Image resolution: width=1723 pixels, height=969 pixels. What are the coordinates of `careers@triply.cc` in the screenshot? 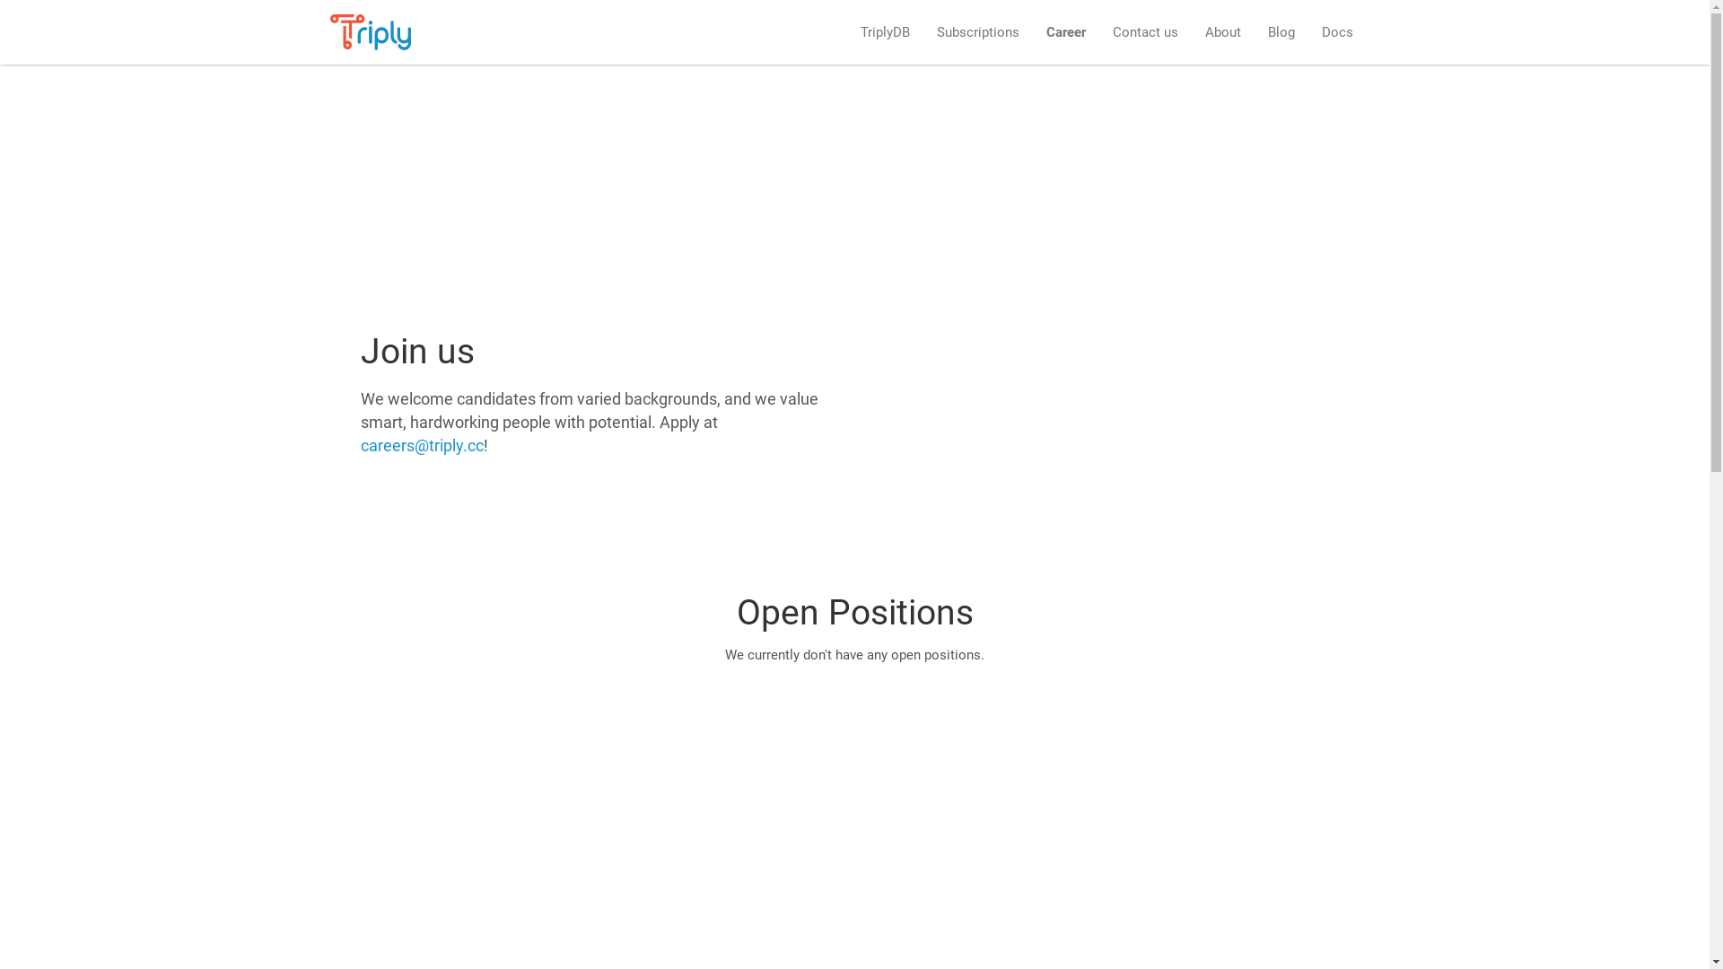 It's located at (422, 445).